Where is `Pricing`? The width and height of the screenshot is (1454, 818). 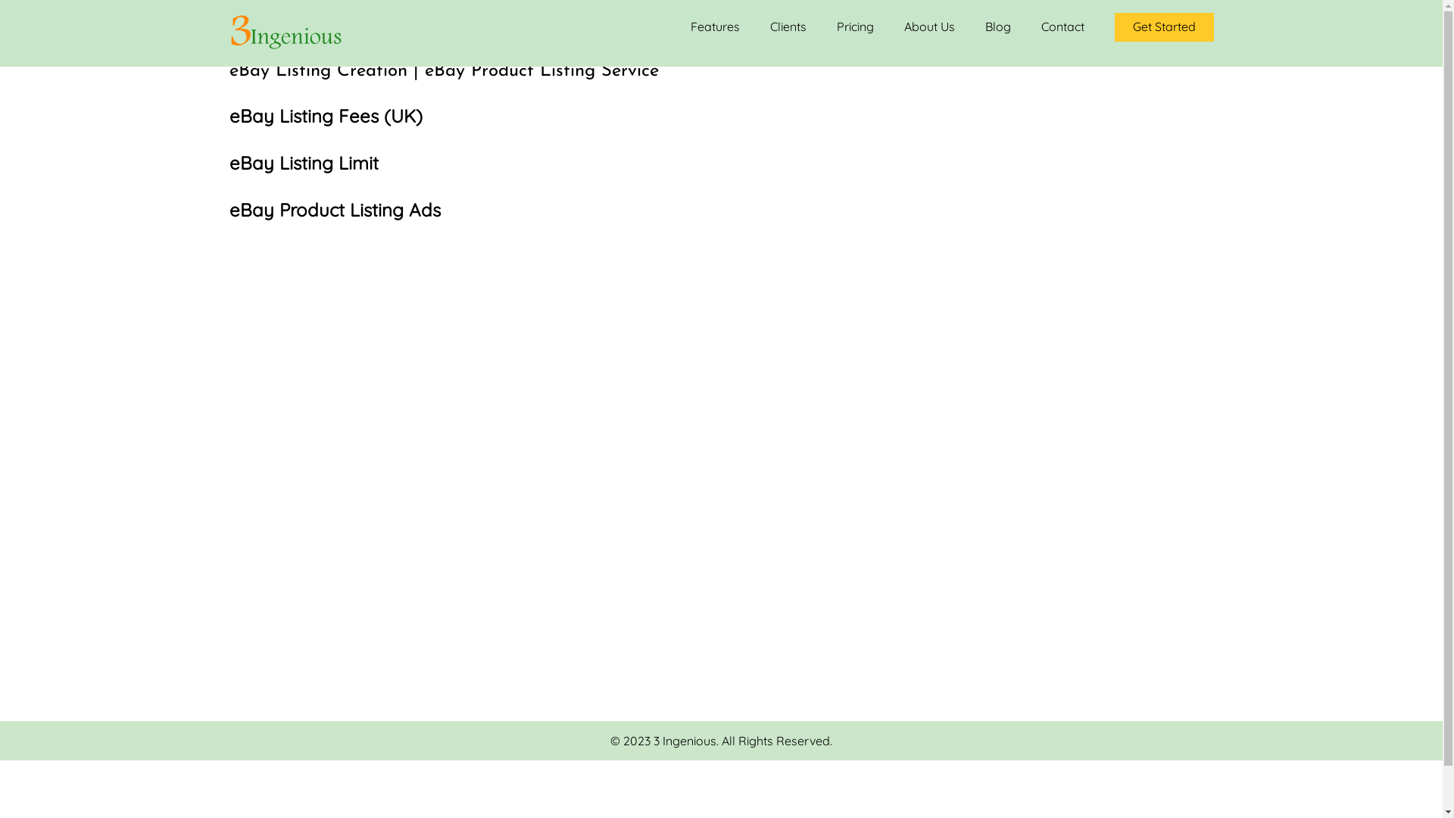
Pricing is located at coordinates (854, 27).